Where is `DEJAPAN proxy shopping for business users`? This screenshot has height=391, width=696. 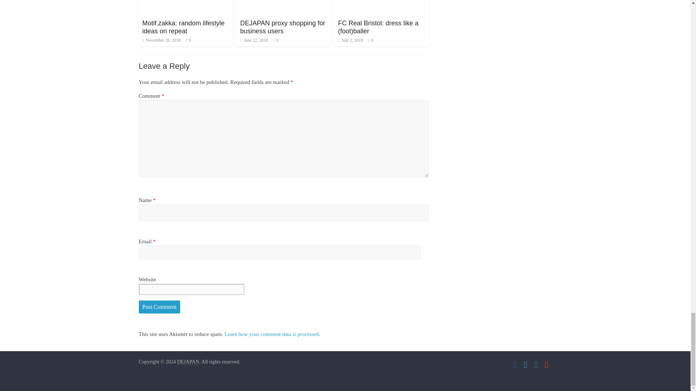 DEJAPAN proxy shopping for business users is located at coordinates (282, 27).